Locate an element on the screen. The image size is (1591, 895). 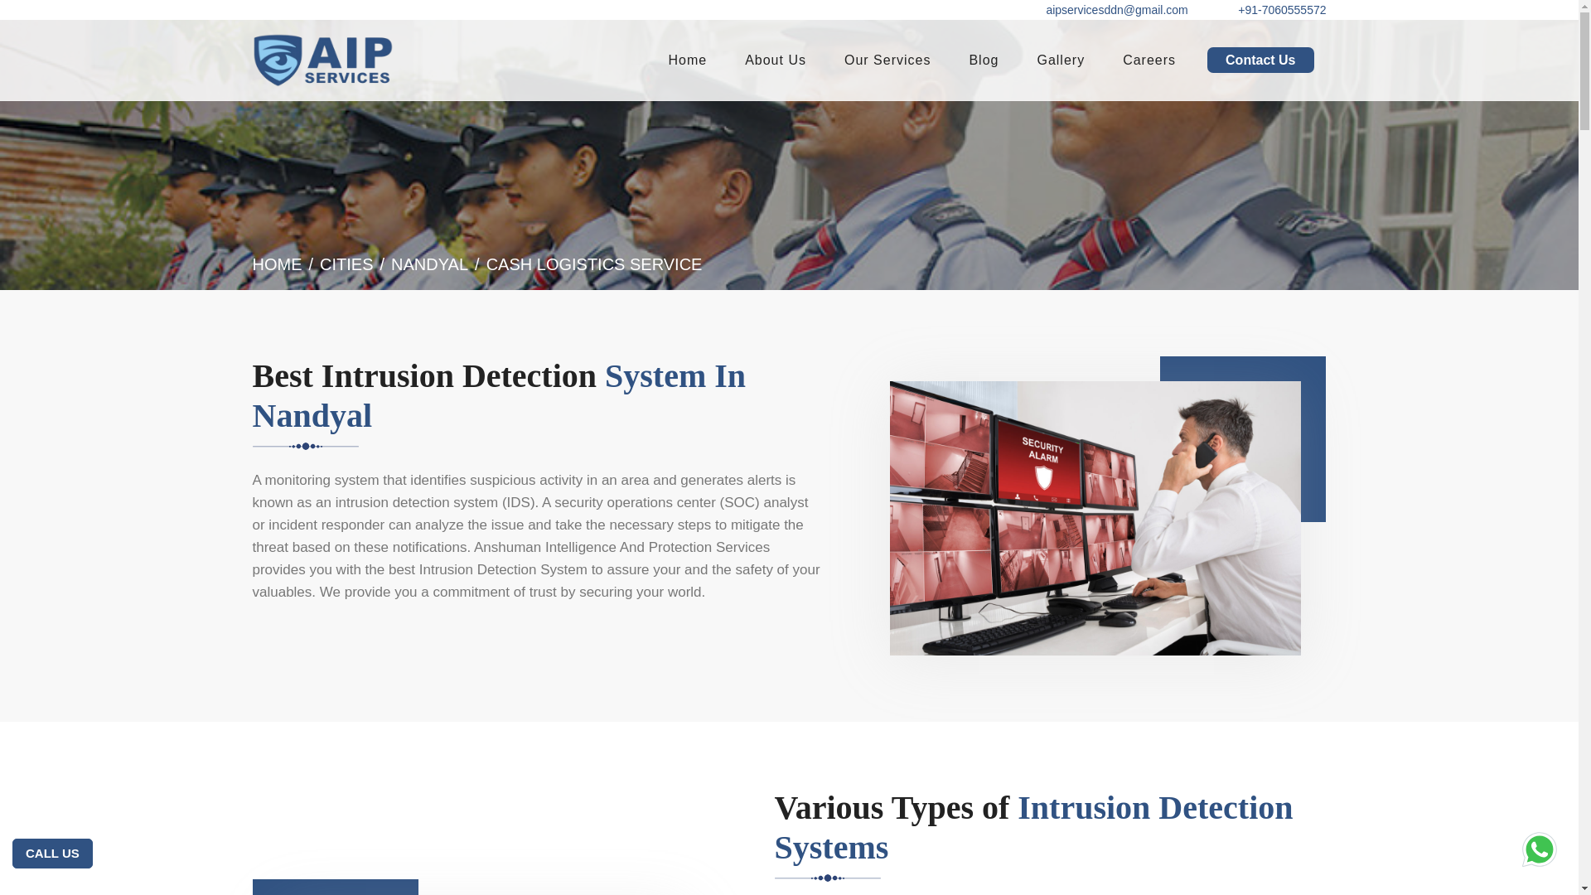
Careers is located at coordinates (1149, 59).